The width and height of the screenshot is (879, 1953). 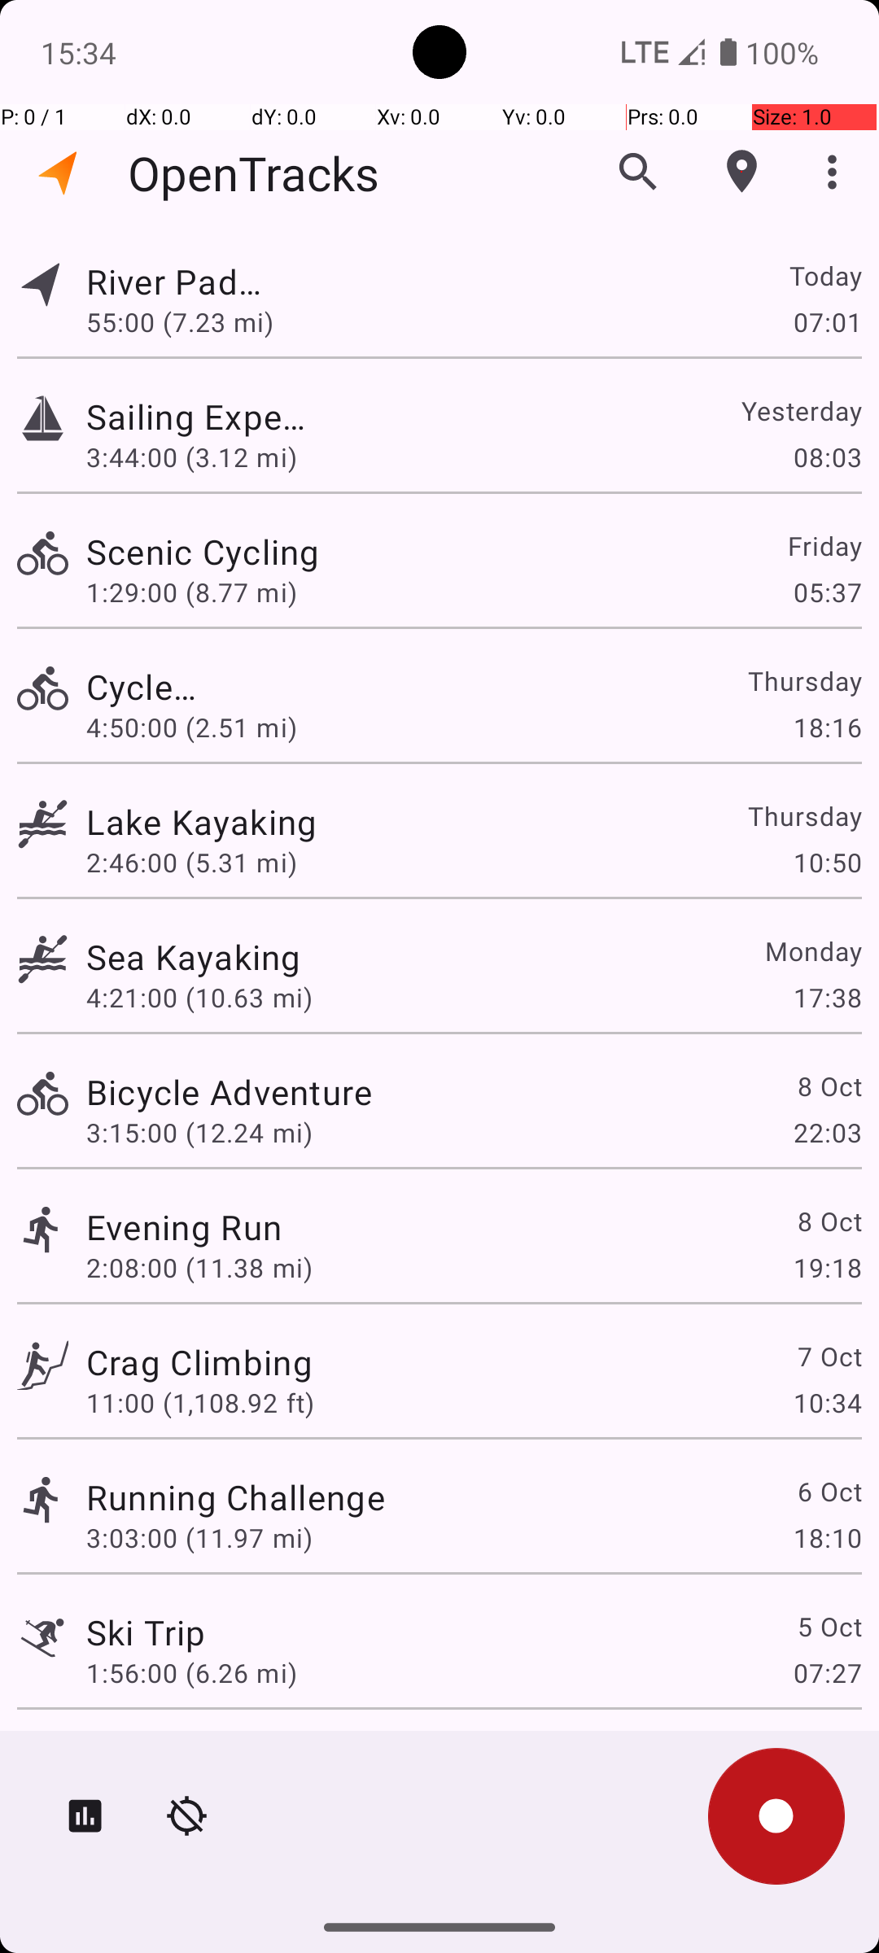 What do you see at coordinates (192, 1673) in the screenshot?
I see `1:56:00 (6.26 mi)` at bounding box center [192, 1673].